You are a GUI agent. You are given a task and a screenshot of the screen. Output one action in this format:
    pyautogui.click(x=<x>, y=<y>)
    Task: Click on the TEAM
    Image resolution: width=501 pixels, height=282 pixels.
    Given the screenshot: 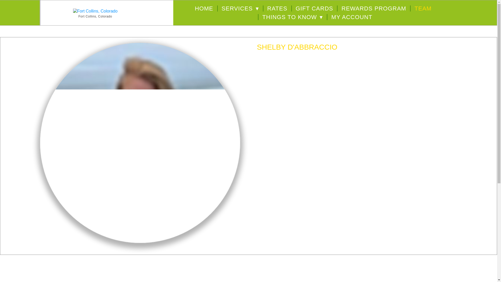 What is the action you would take?
    pyautogui.click(x=423, y=8)
    